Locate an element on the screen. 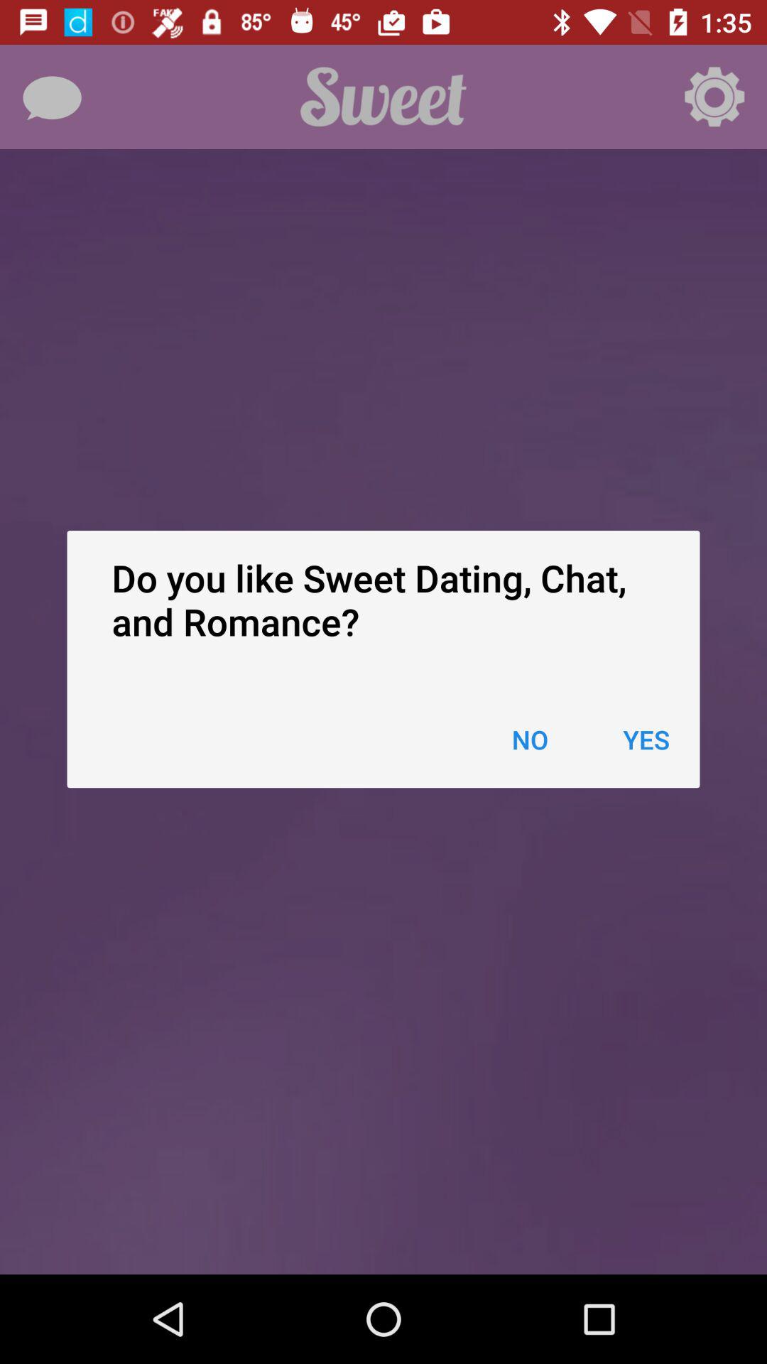  open the item to the right of the no item is located at coordinates (646, 739).